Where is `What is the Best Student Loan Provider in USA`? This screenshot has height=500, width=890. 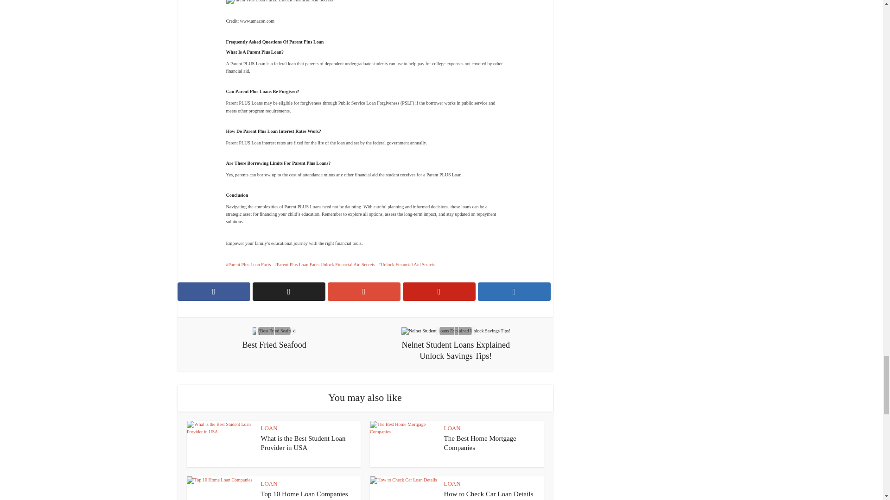 What is the Best Student Loan Provider in USA is located at coordinates (303, 443).